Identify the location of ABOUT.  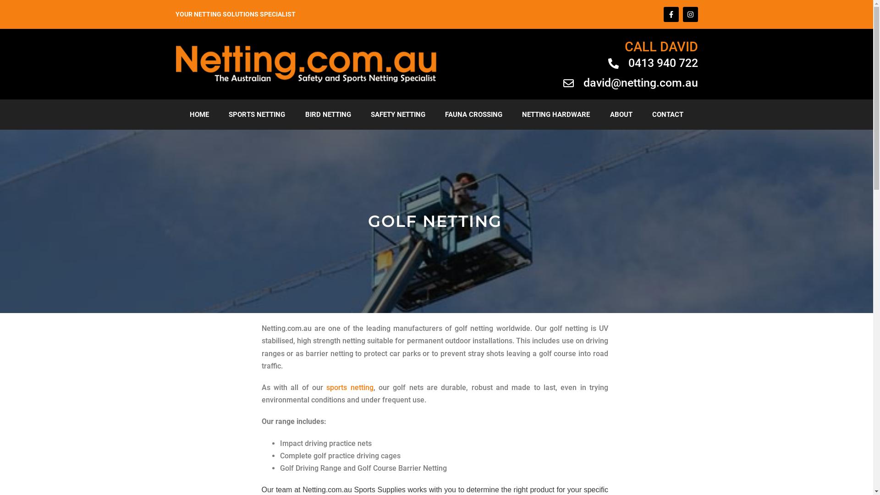
(621, 115).